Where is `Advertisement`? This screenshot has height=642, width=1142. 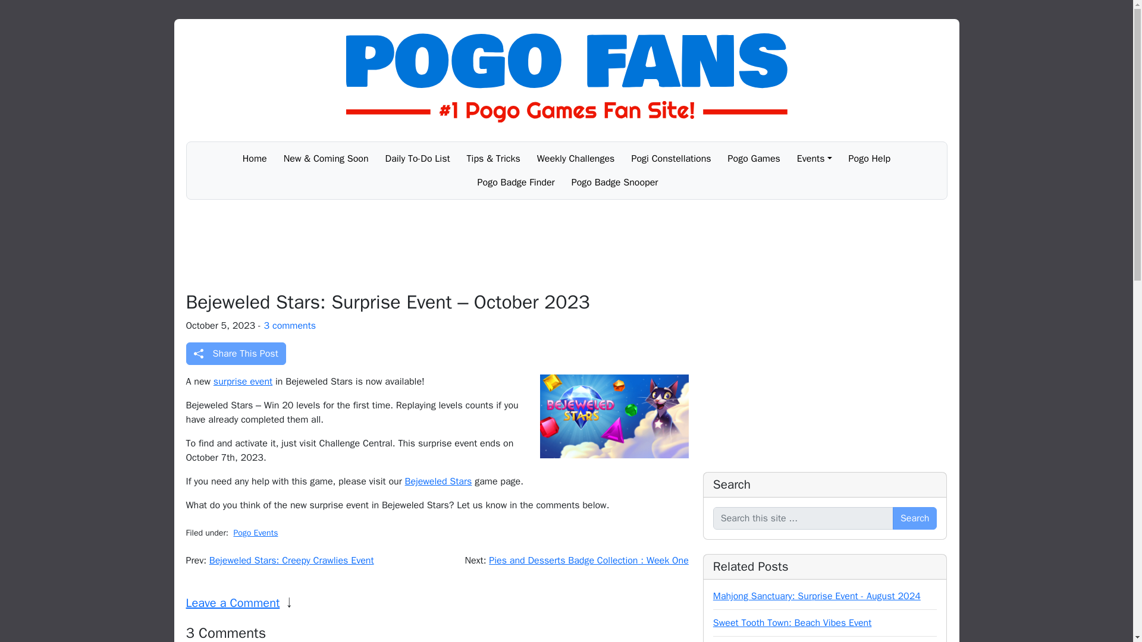
Advertisement is located at coordinates (826, 374).